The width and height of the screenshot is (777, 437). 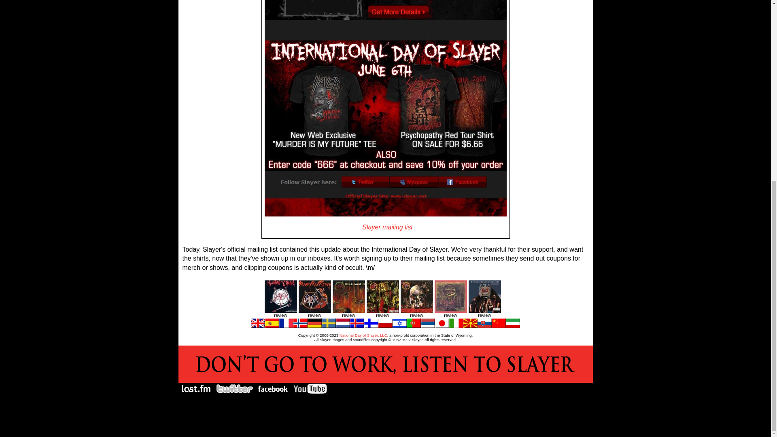 I want to click on Buy Slayer - Decade of Aggression, so click(x=485, y=311).